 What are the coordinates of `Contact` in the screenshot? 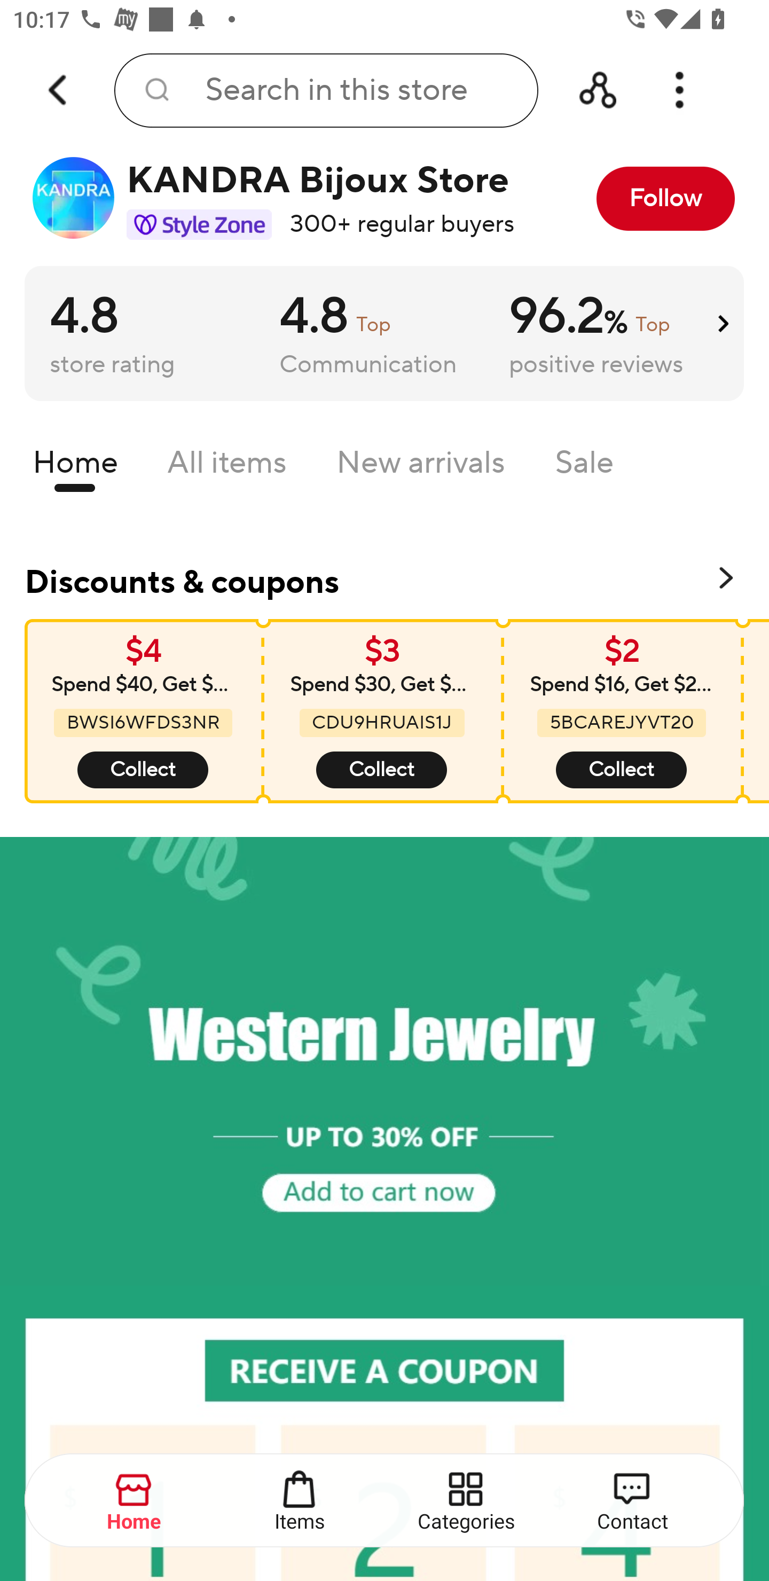 It's located at (632, 1501).